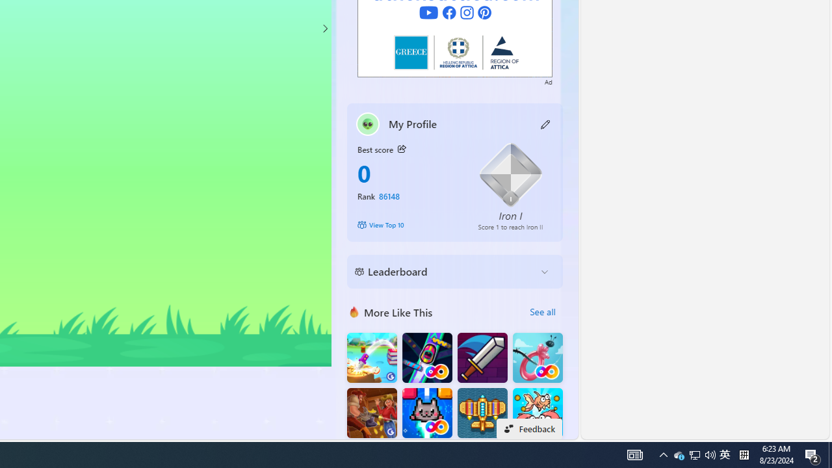 Image resolution: width=832 pixels, height=468 pixels. Describe the element at coordinates (372, 413) in the screenshot. I see `Saloon Robbery` at that location.